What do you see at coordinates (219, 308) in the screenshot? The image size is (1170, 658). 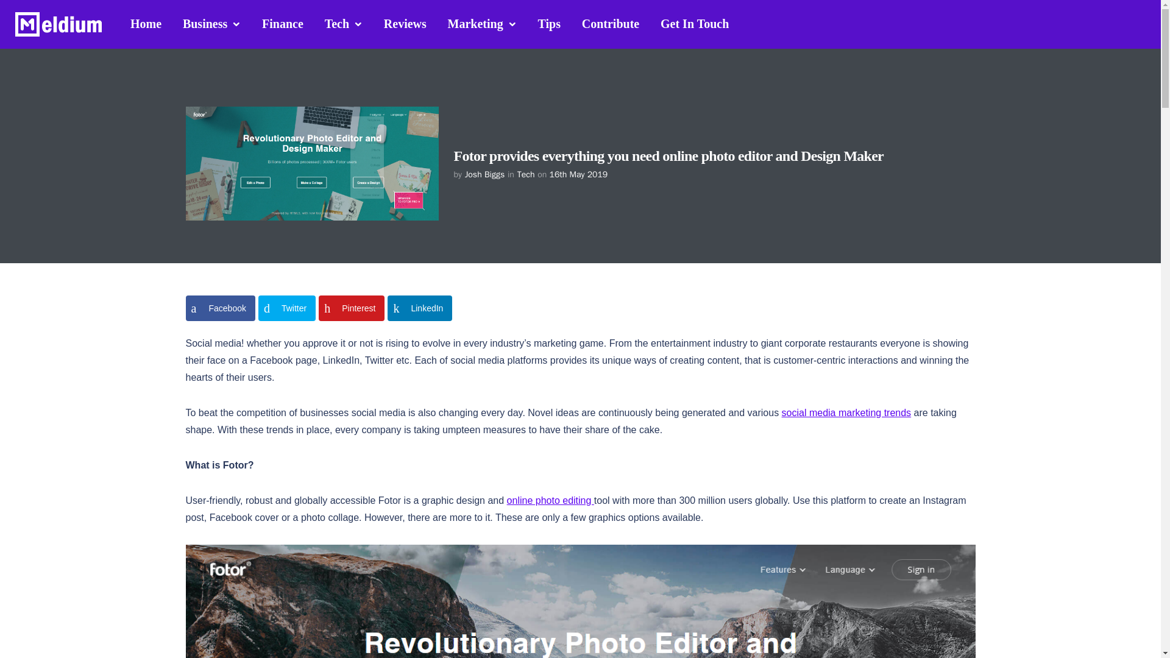 I see `Share on Facebook` at bounding box center [219, 308].